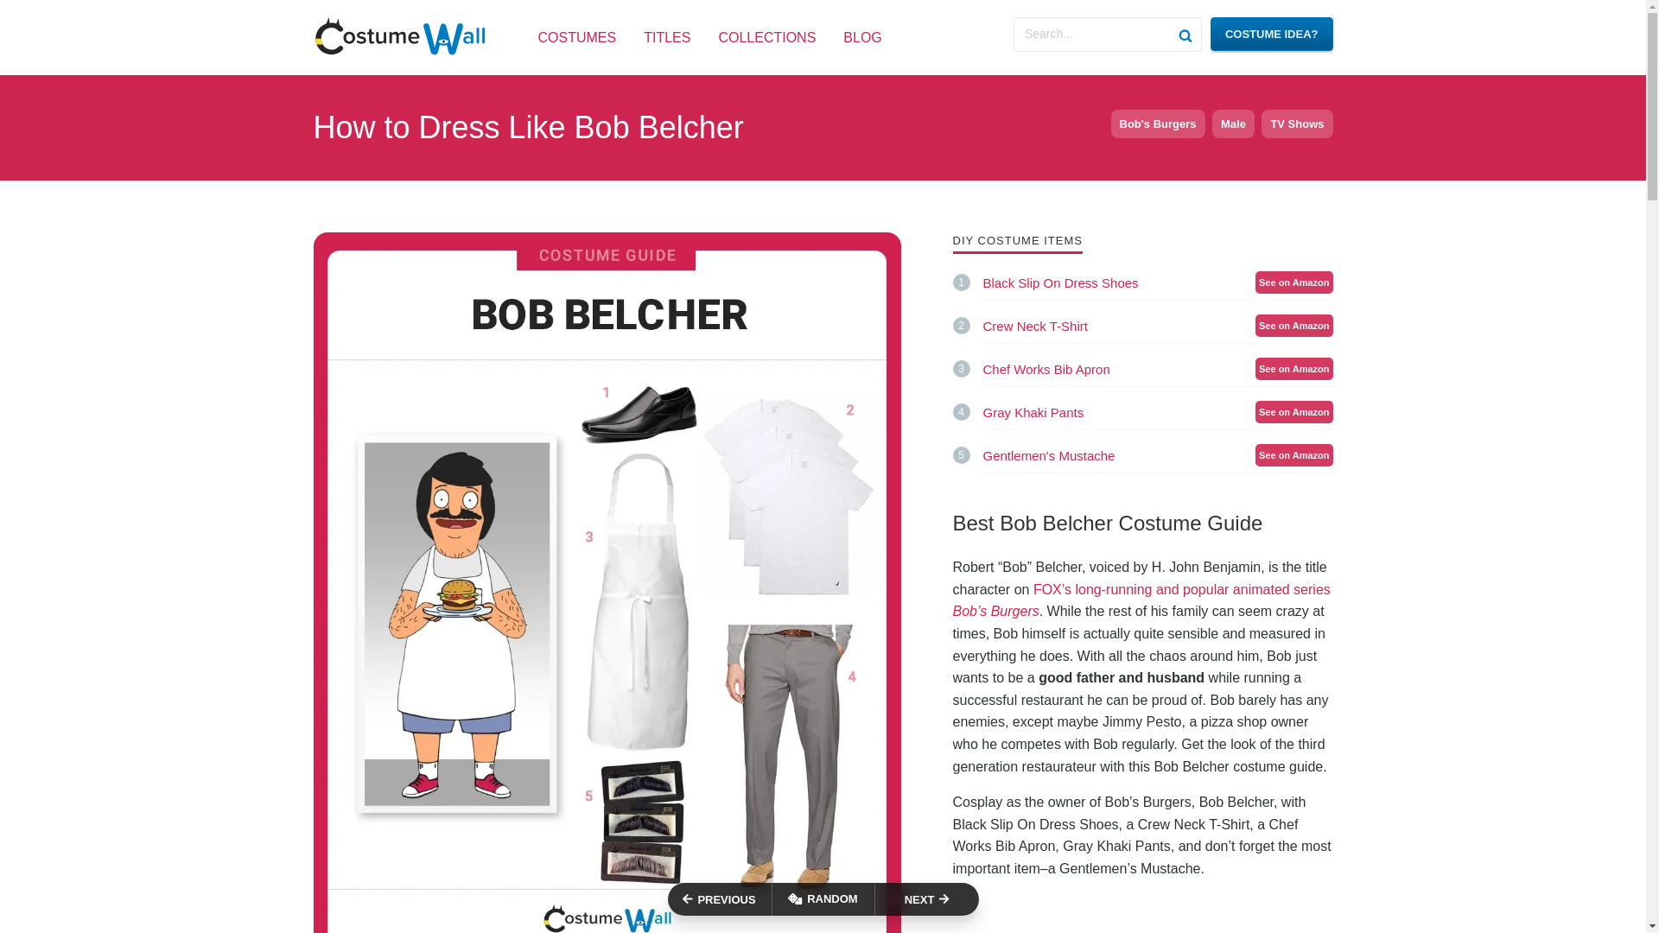 This screenshot has width=1659, height=933. What do you see at coordinates (1272, 35) in the screenshot?
I see `Chef Works Bib Apron` at bounding box center [1272, 35].